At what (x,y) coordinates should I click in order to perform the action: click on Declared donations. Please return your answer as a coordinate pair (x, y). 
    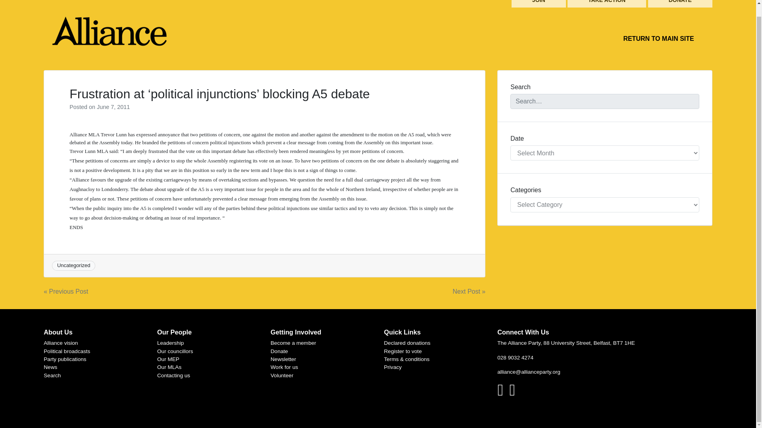
    Looking at the image, I should click on (407, 342).